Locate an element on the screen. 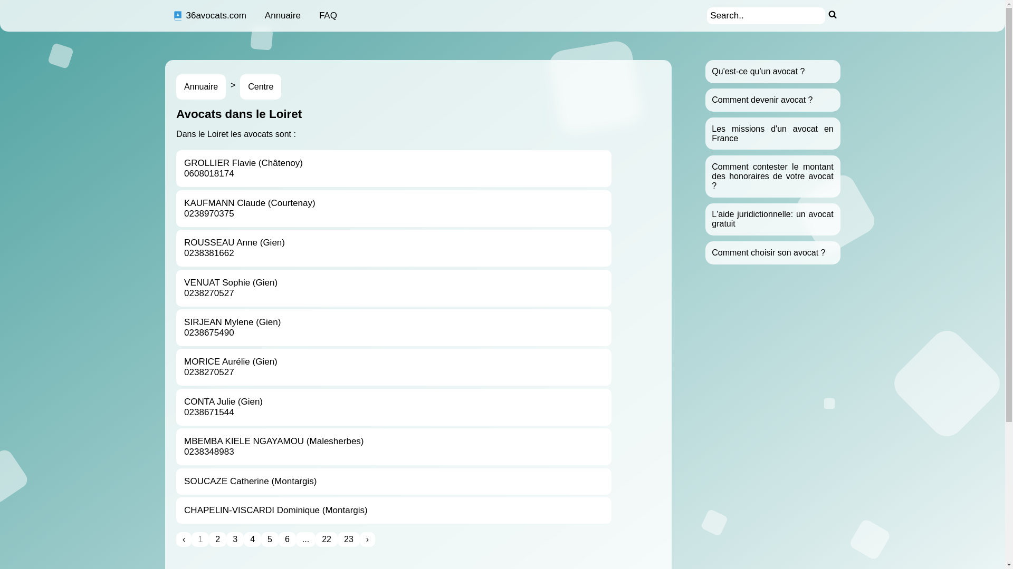 The width and height of the screenshot is (1013, 569). 3 is located at coordinates (235, 539).